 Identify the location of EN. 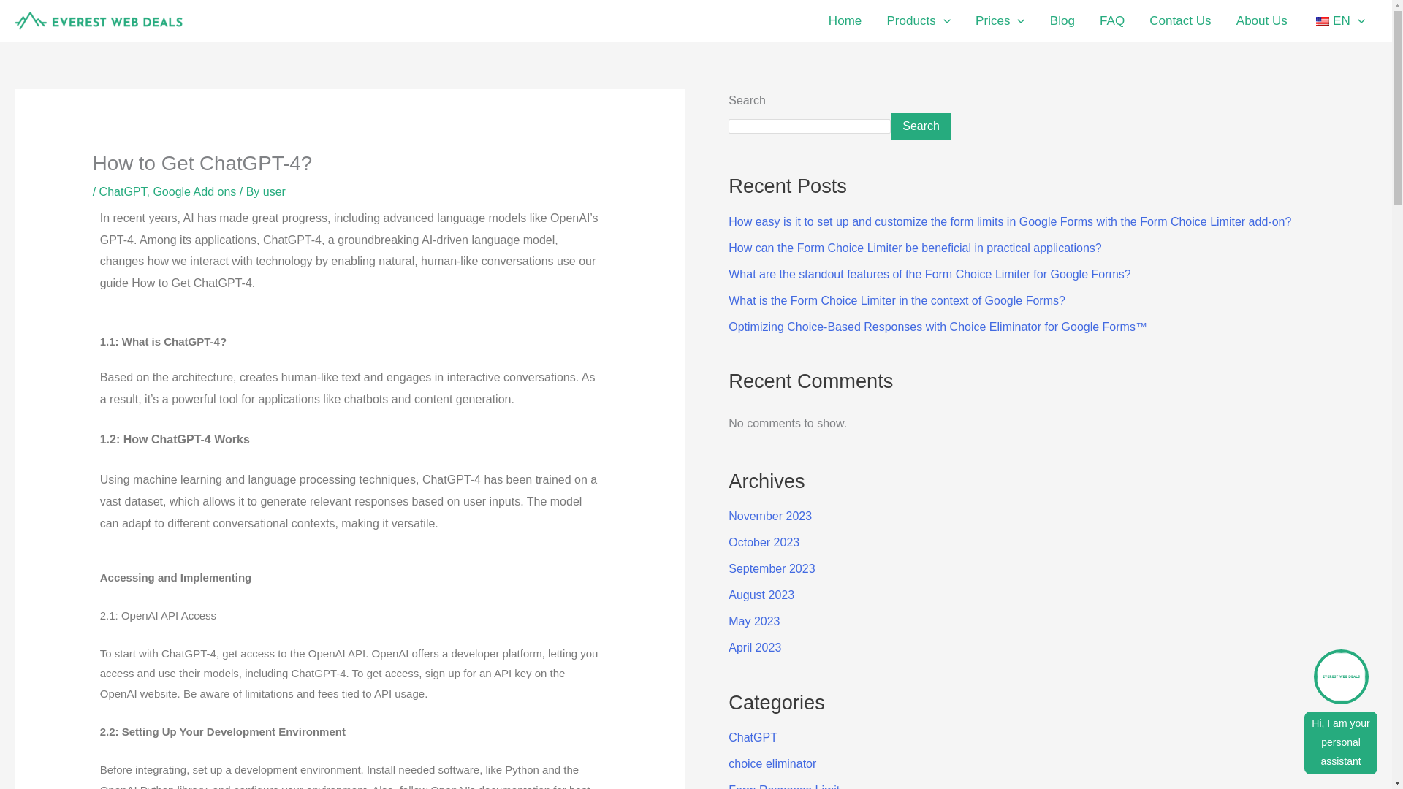
(1339, 20).